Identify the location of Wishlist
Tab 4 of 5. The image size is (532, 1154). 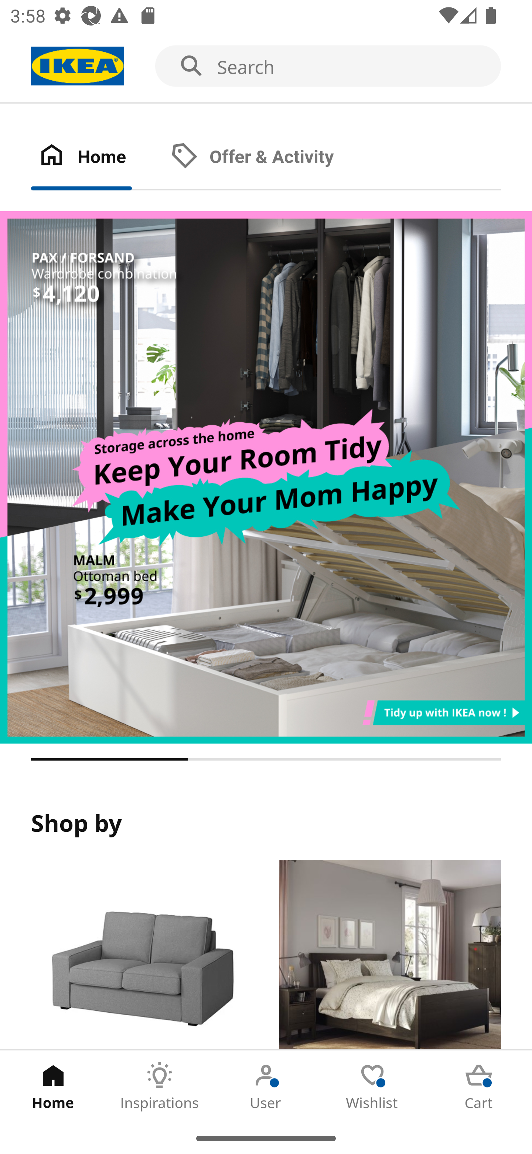
(372, 1086).